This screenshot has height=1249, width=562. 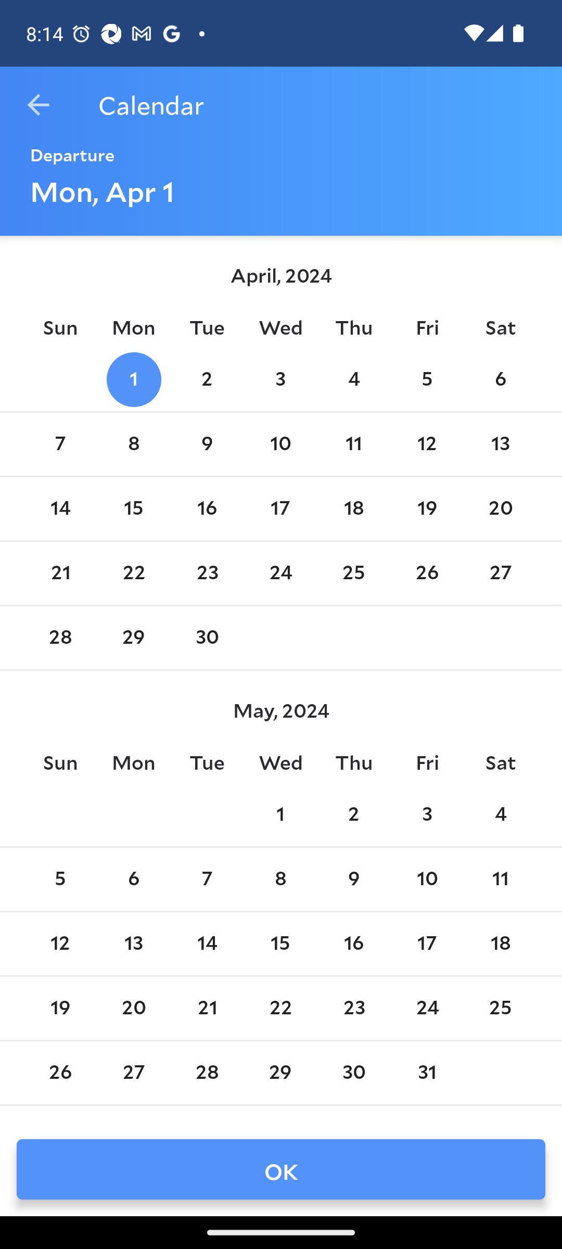 I want to click on 19, so click(x=60, y=1008).